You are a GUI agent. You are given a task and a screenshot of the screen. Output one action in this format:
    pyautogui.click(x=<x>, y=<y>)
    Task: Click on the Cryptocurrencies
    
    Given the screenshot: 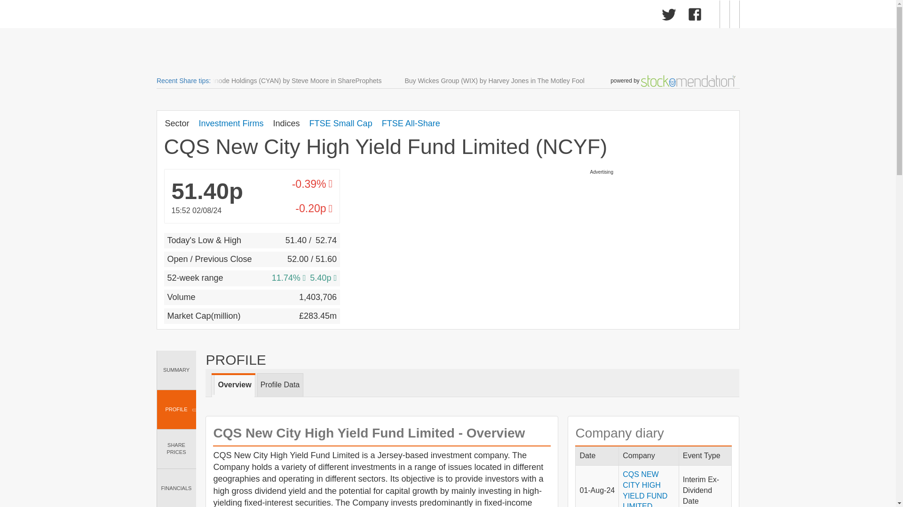 What is the action you would take?
    pyautogui.click(x=393, y=16)
    